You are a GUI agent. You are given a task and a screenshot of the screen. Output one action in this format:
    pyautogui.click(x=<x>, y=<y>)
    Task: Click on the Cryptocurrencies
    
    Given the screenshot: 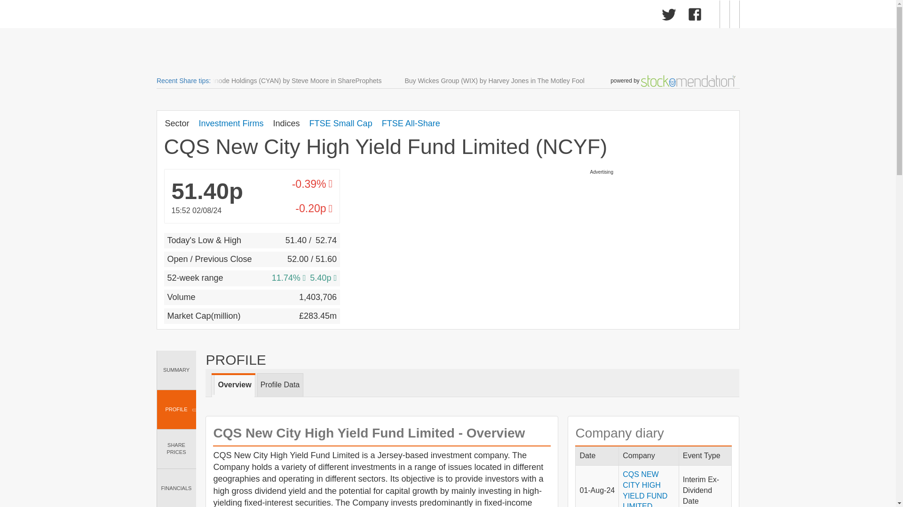 What is the action you would take?
    pyautogui.click(x=393, y=16)
    